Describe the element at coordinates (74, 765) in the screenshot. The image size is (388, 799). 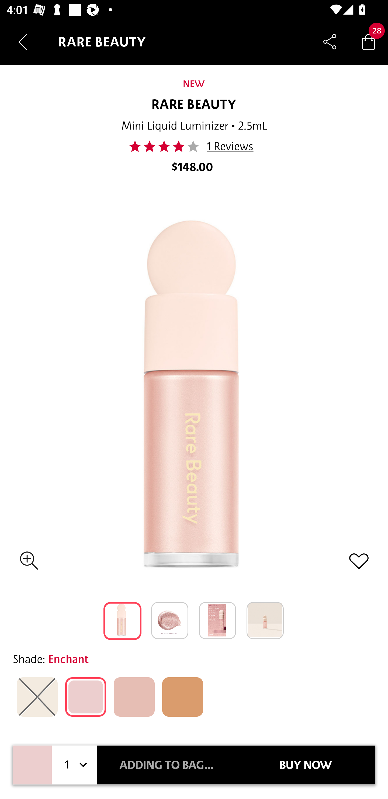
I see `1` at that location.